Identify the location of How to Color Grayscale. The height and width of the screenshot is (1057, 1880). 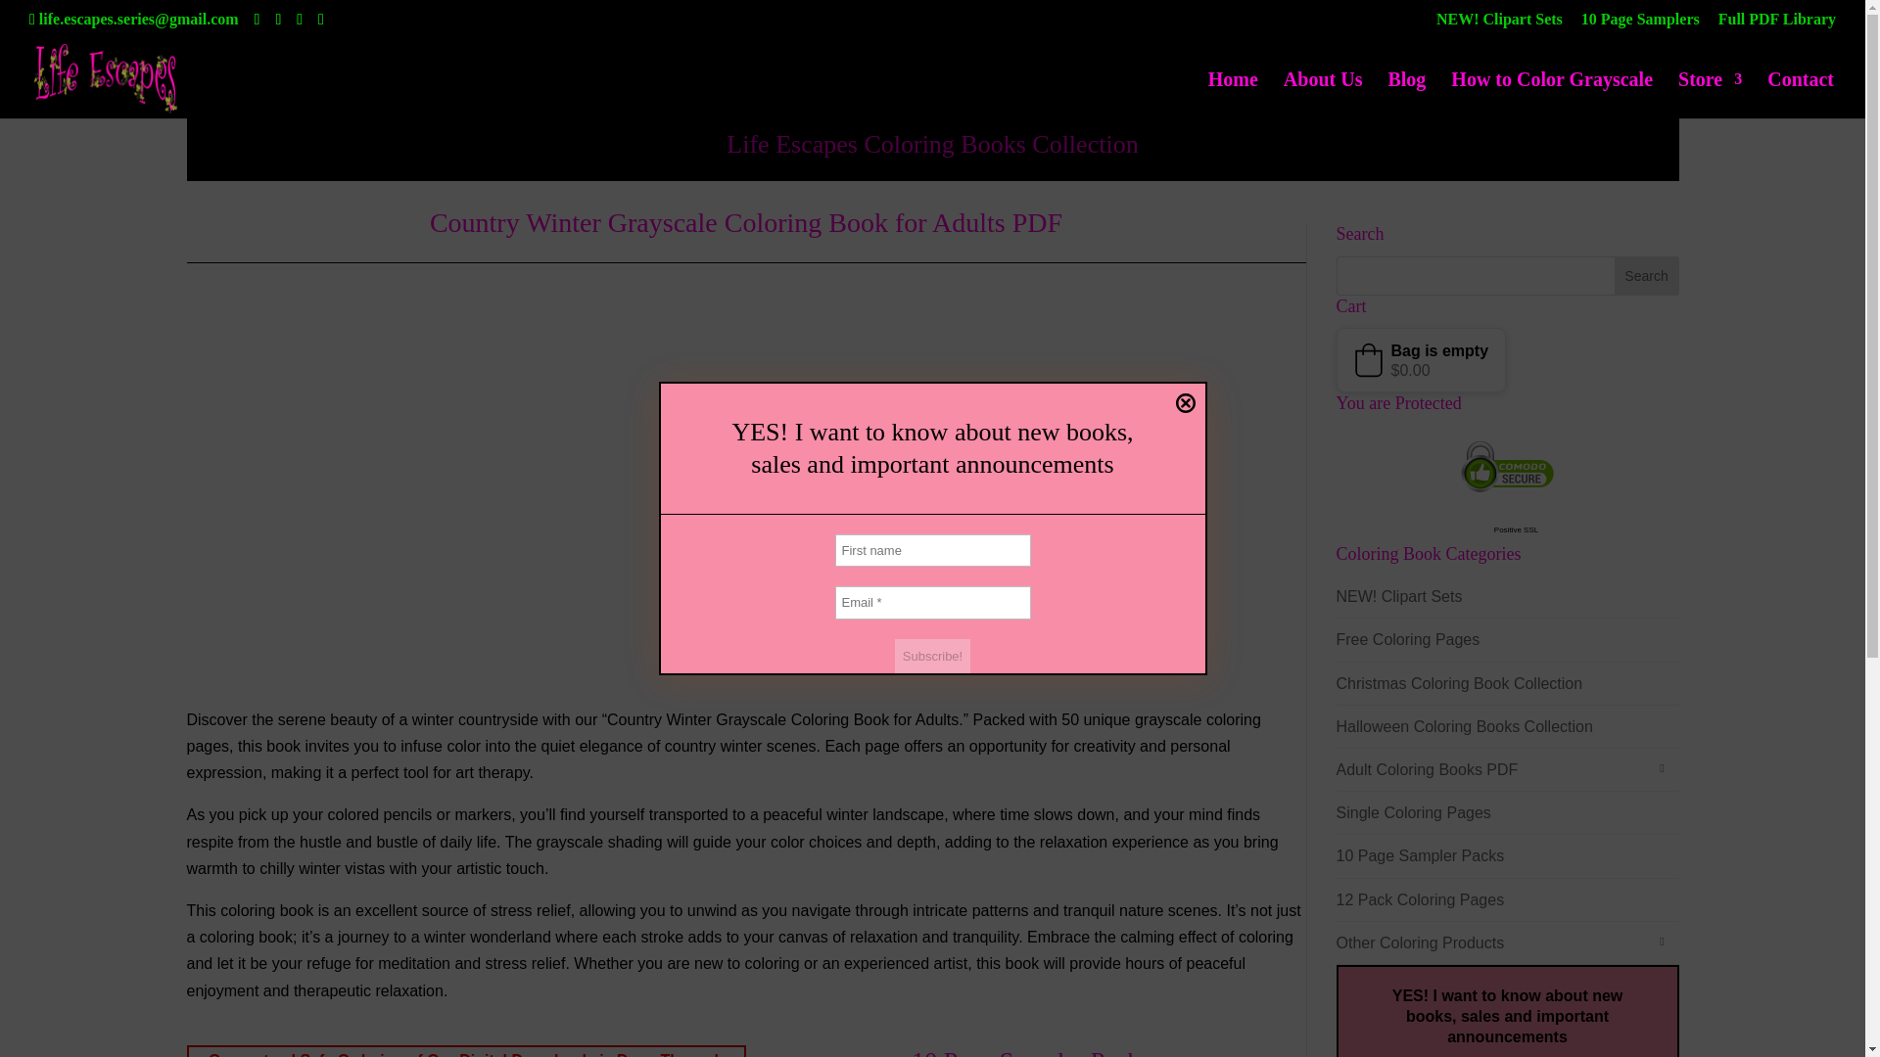
(1551, 95).